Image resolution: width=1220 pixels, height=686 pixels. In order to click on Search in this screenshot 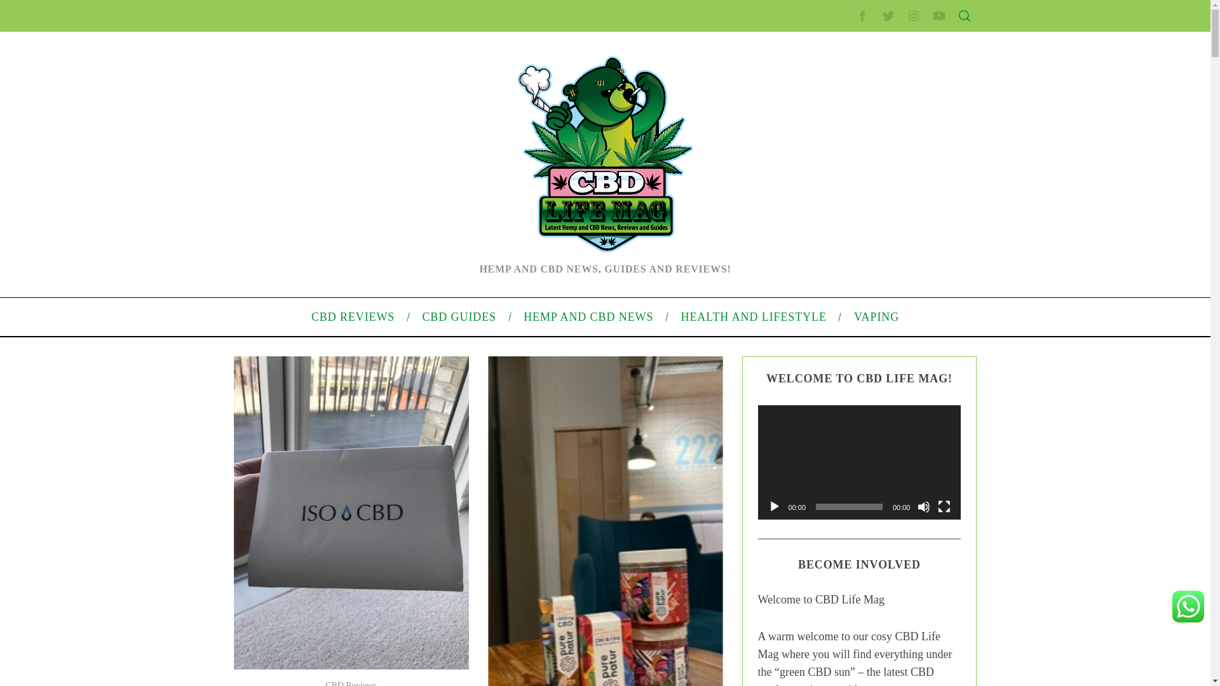, I will do `click(881, 72)`.